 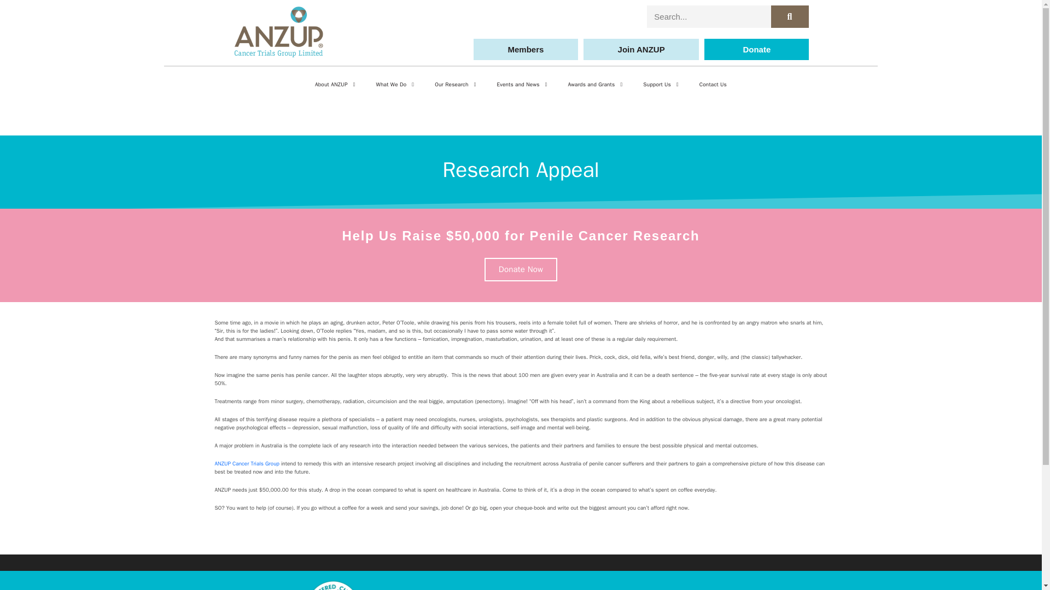 What do you see at coordinates (455, 84) in the screenshot?
I see `Our Research` at bounding box center [455, 84].